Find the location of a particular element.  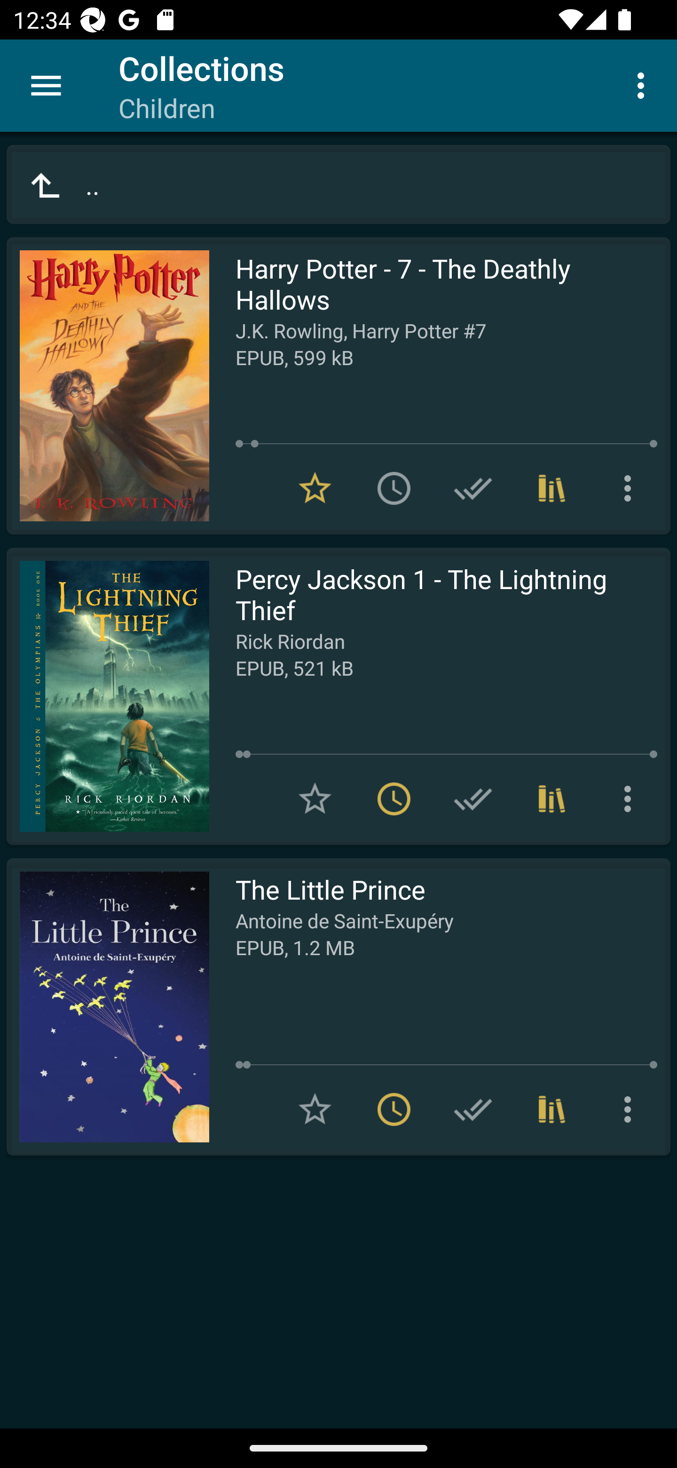

Collections (3) is located at coordinates (552, 488).